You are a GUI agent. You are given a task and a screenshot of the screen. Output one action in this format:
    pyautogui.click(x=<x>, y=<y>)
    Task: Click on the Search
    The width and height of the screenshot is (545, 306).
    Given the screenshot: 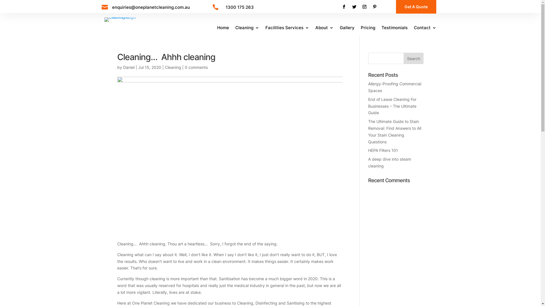 What is the action you would take?
    pyautogui.click(x=414, y=58)
    